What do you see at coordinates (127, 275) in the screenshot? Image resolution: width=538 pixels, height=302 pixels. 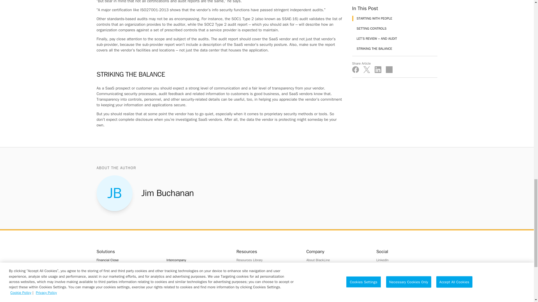 I see `Account Reconciliations` at bounding box center [127, 275].